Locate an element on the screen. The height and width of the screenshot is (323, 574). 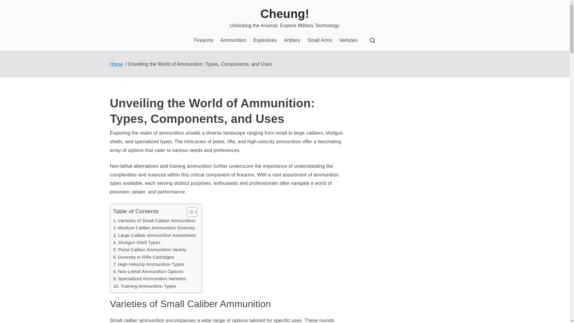
Diversity in Rifle Cartridges is located at coordinates (143, 257).